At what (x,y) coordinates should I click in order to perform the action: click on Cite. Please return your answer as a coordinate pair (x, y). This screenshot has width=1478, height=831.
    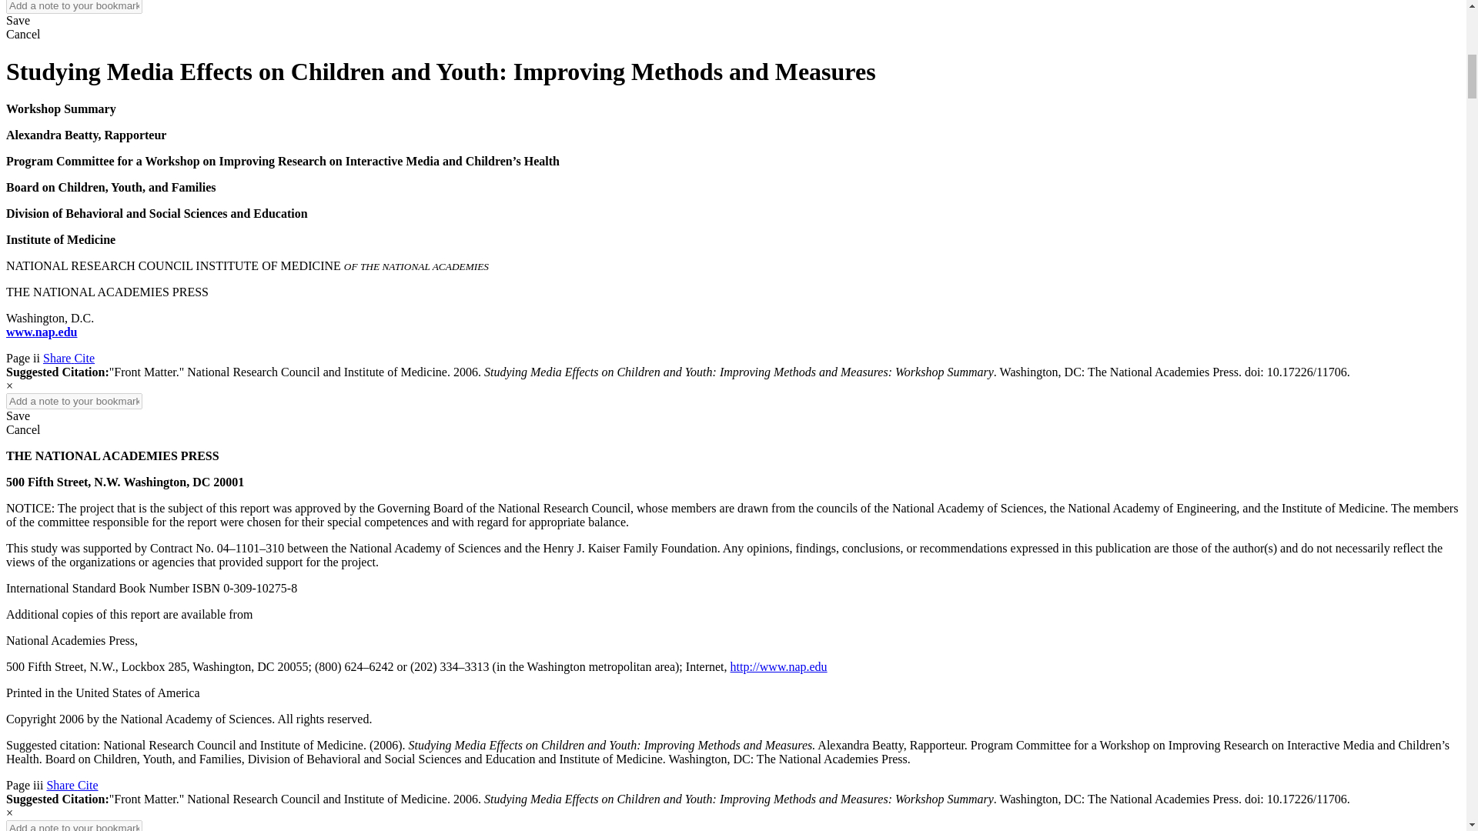
    Looking at the image, I should click on (88, 785).